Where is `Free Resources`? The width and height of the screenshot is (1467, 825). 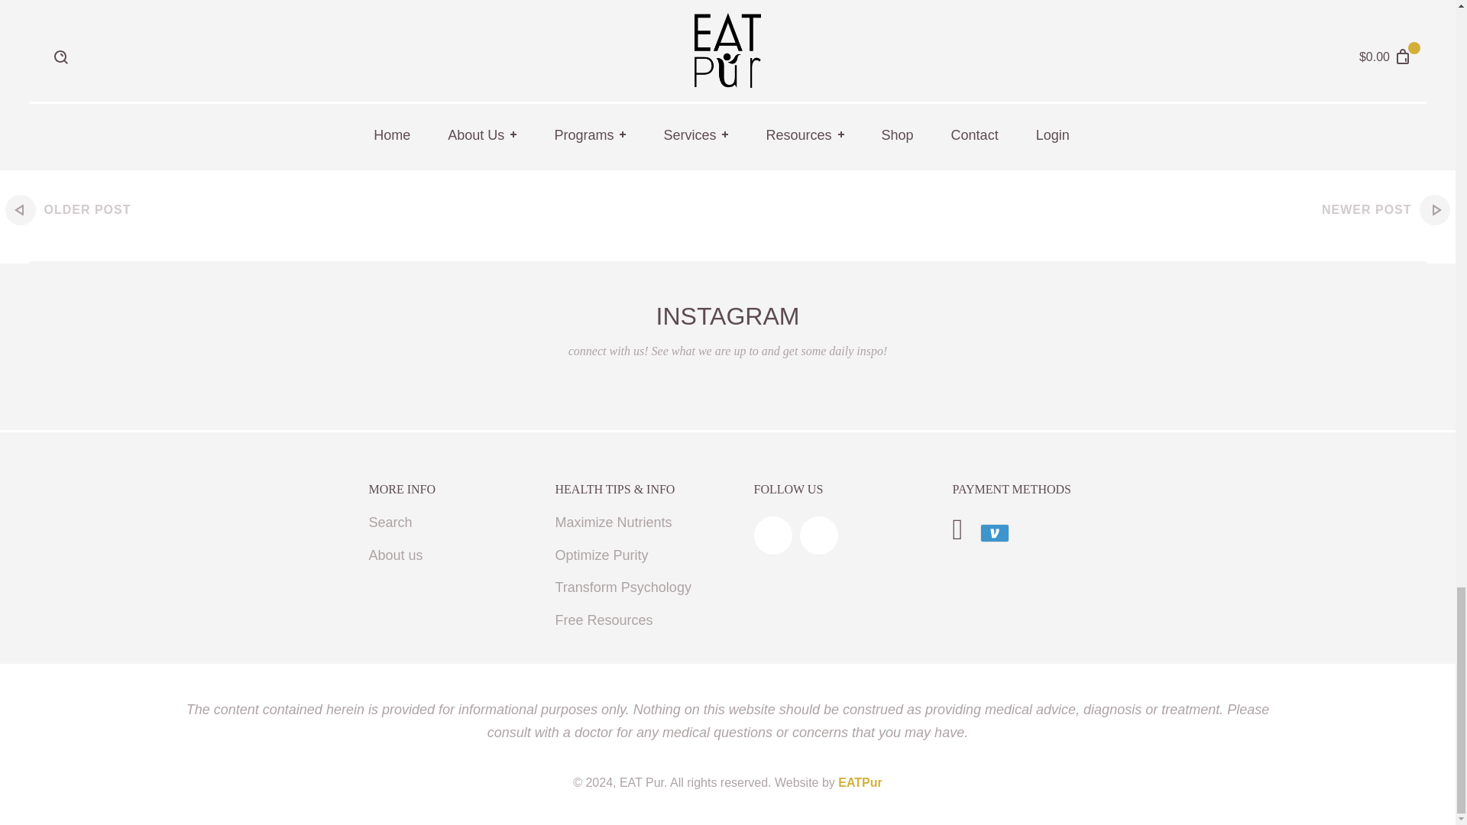
Free Resources is located at coordinates (604, 620).